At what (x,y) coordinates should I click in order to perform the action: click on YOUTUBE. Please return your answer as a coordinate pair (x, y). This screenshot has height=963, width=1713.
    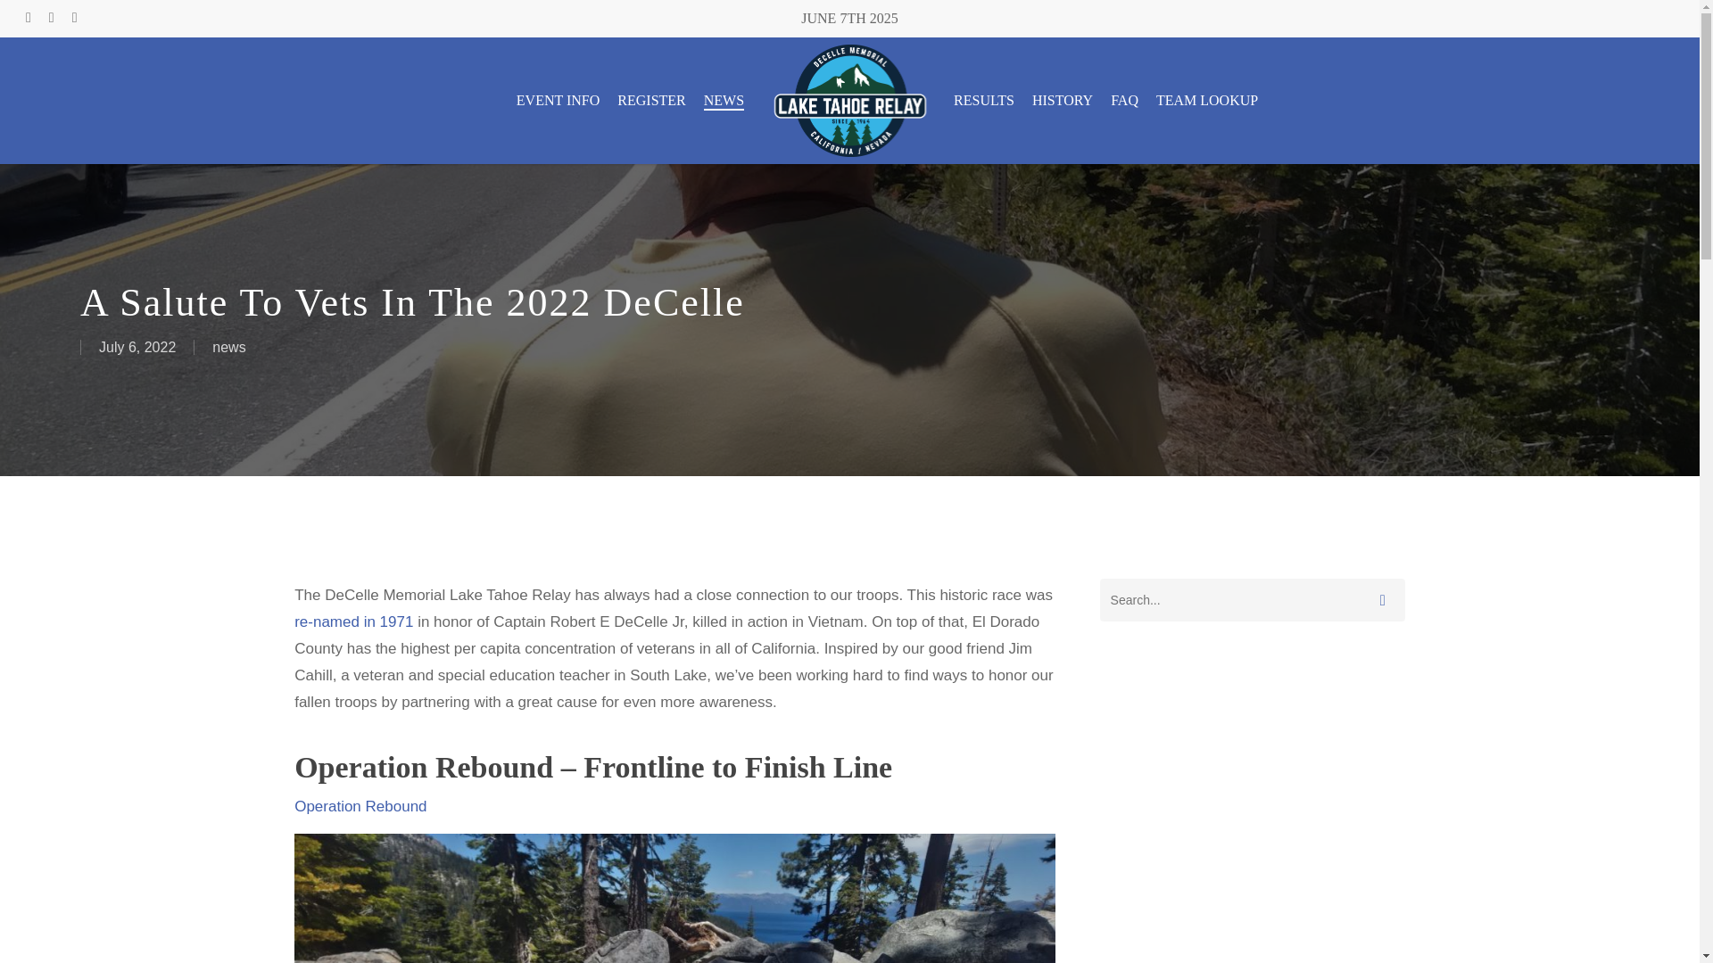
    Looking at the image, I should click on (74, 18).